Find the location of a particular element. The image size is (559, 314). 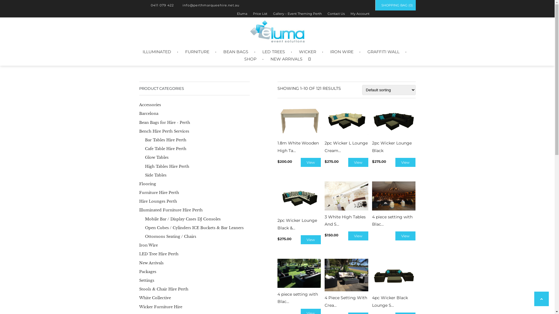

View is located at coordinates (311, 240).